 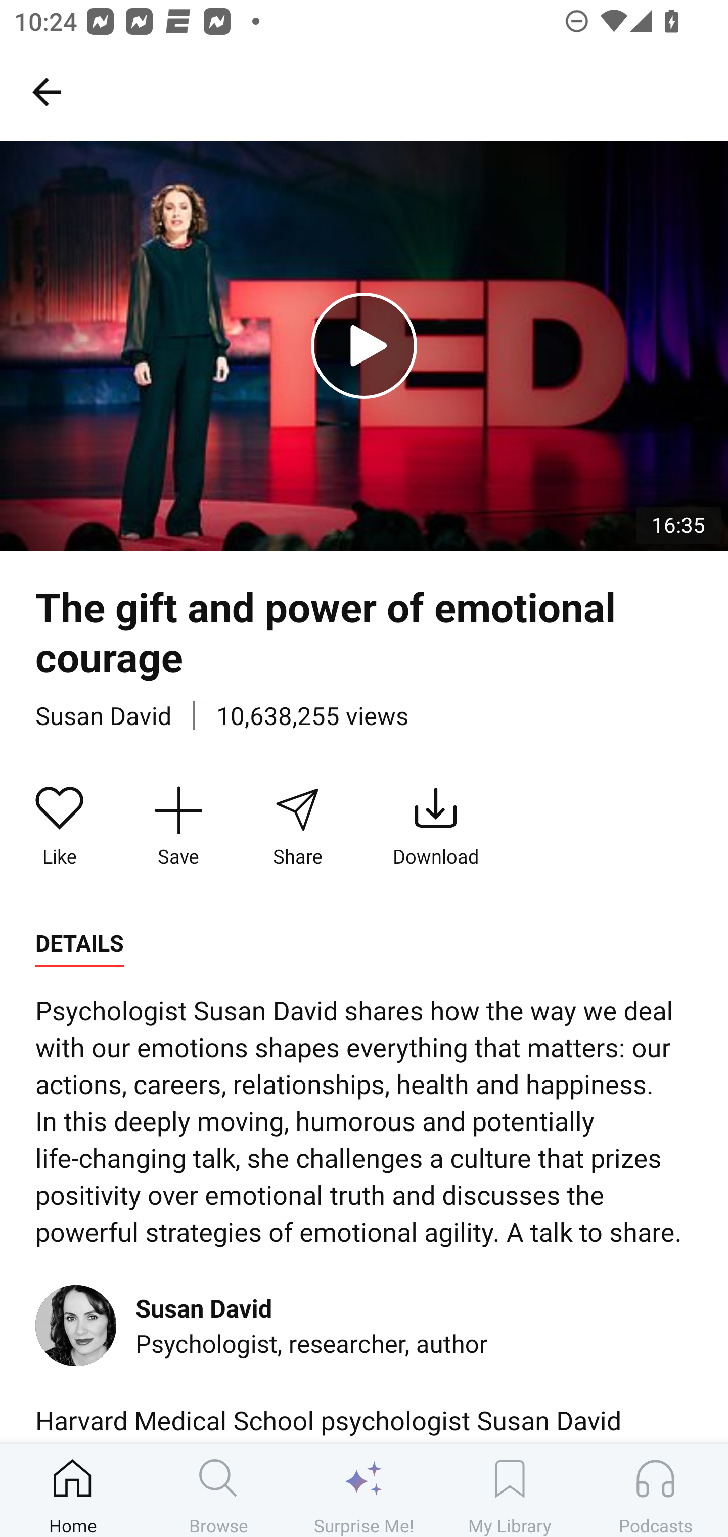 I want to click on Podcasts, so click(x=655, y=1490).